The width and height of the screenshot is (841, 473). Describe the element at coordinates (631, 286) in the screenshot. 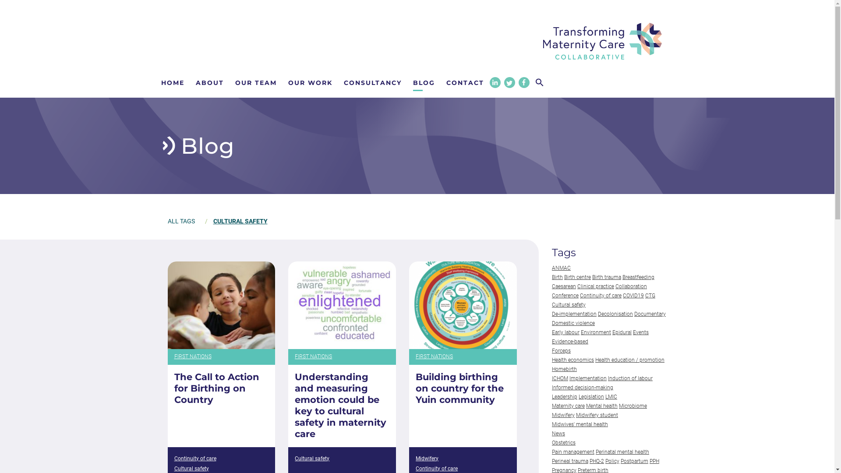

I see `Collaboration` at that location.